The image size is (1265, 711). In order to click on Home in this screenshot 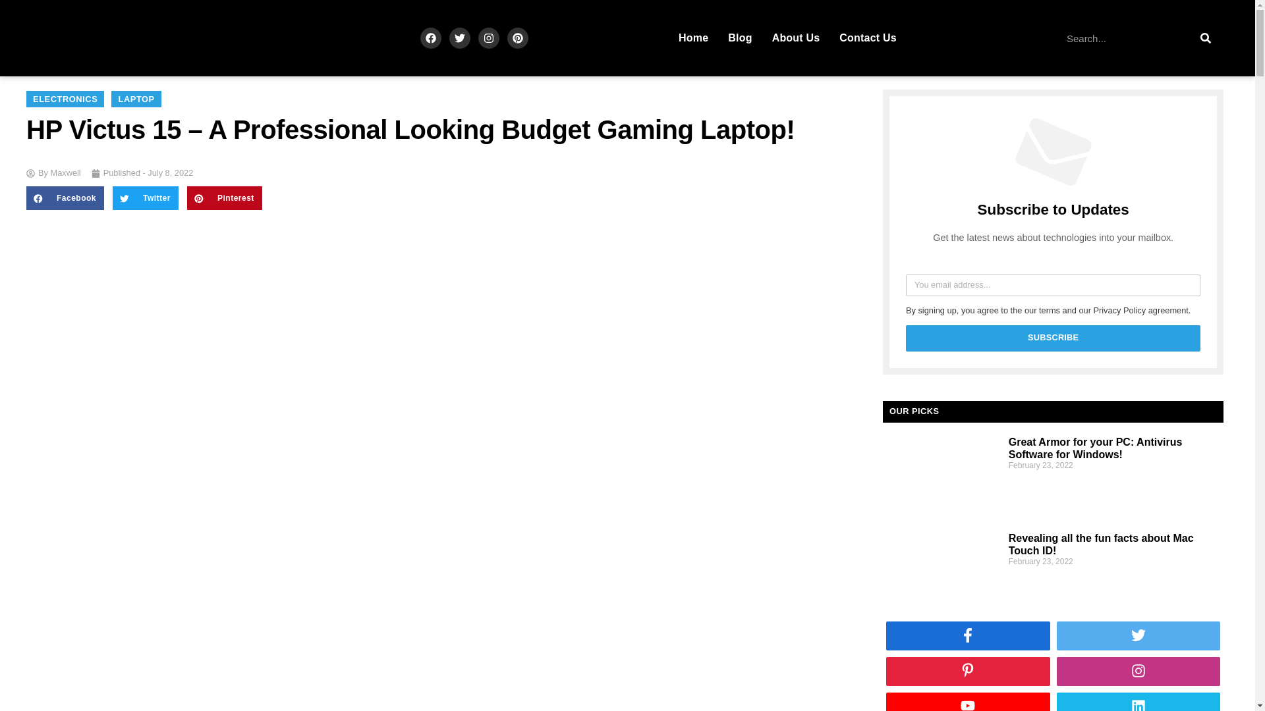, I will do `click(693, 38)`.